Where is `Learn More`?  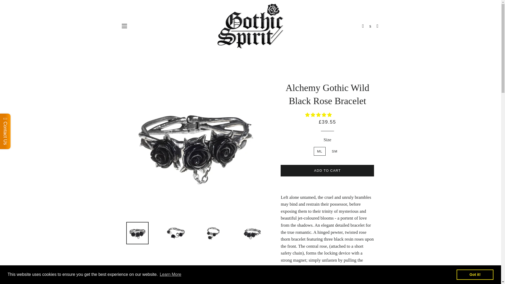
Learn More is located at coordinates (170, 275).